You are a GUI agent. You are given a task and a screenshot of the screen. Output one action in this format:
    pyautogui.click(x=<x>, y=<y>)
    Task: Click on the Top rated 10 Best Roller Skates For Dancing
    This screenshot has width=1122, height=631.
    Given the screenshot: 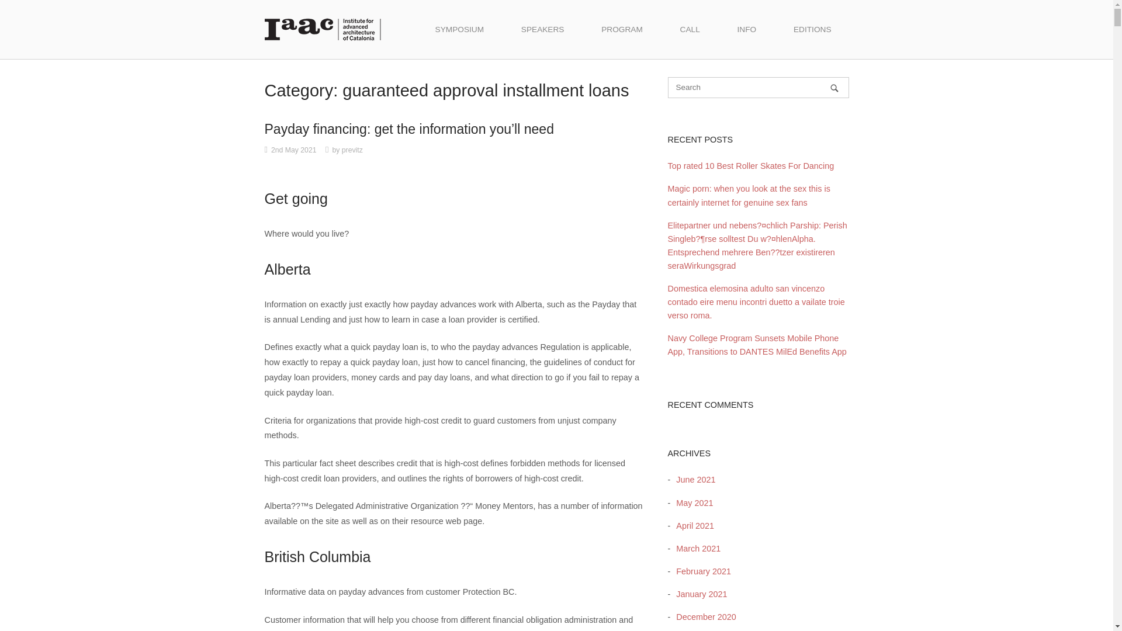 What is the action you would take?
    pyautogui.click(x=750, y=166)
    